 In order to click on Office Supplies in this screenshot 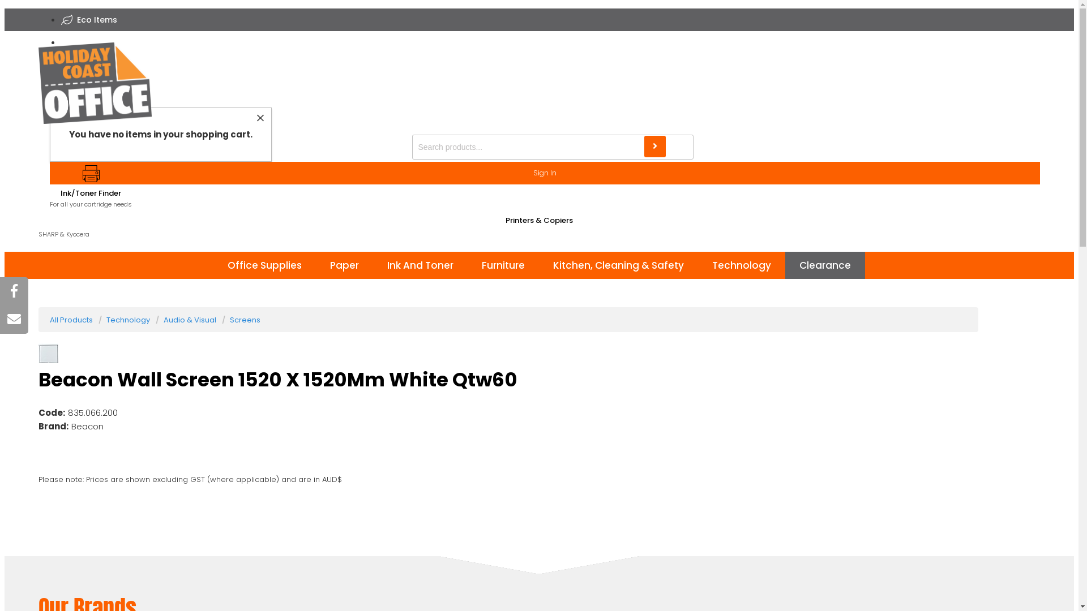, I will do `click(265, 265)`.